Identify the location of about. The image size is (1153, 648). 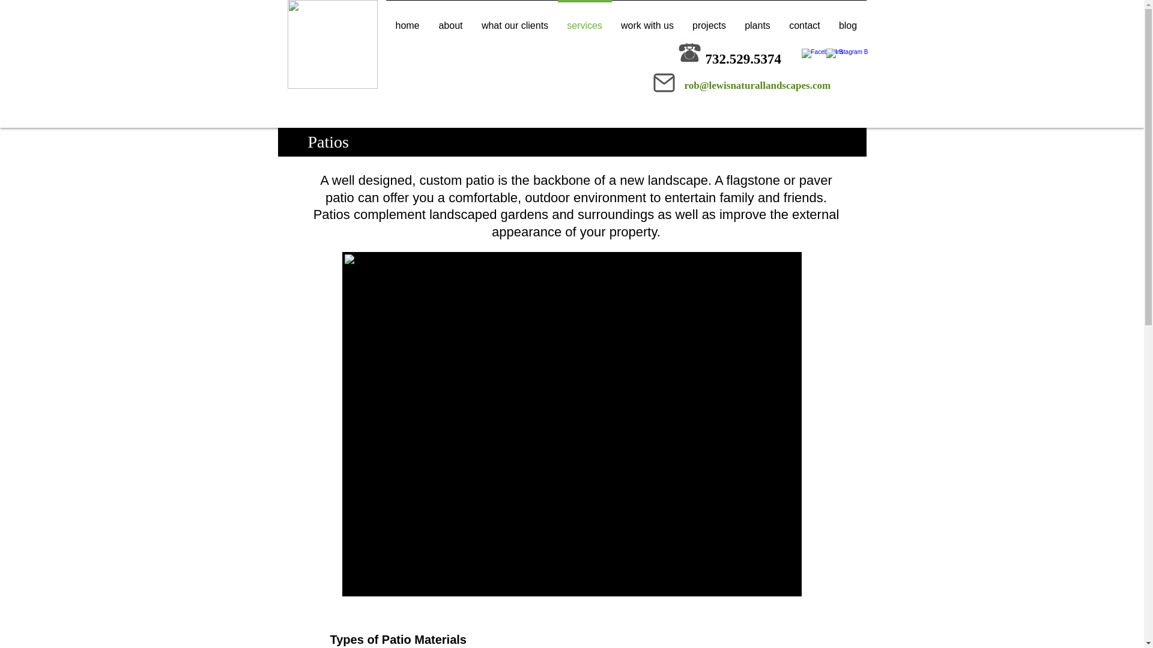
(450, 20).